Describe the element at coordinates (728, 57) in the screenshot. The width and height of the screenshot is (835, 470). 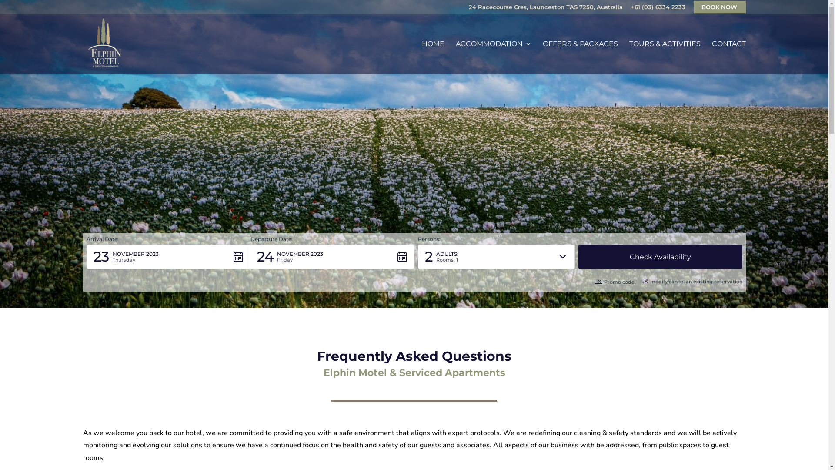
I see `CONTACT` at that location.